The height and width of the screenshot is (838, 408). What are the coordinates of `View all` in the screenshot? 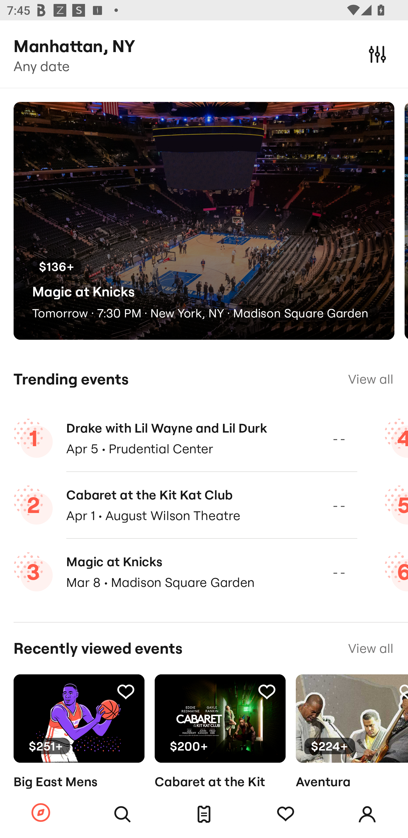 It's located at (371, 648).